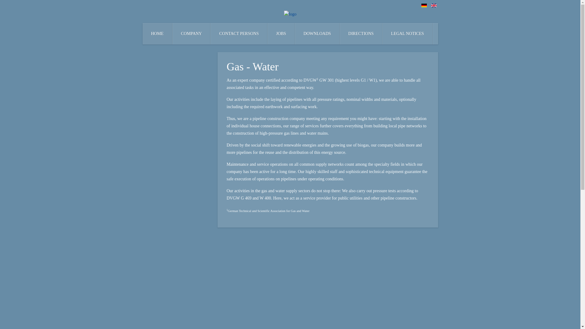 Image resolution: width=585 pixels, height=329 pixels. Describe the element at coordinates (191, 34) in the screenshot. I see `COMPANY` at that location.